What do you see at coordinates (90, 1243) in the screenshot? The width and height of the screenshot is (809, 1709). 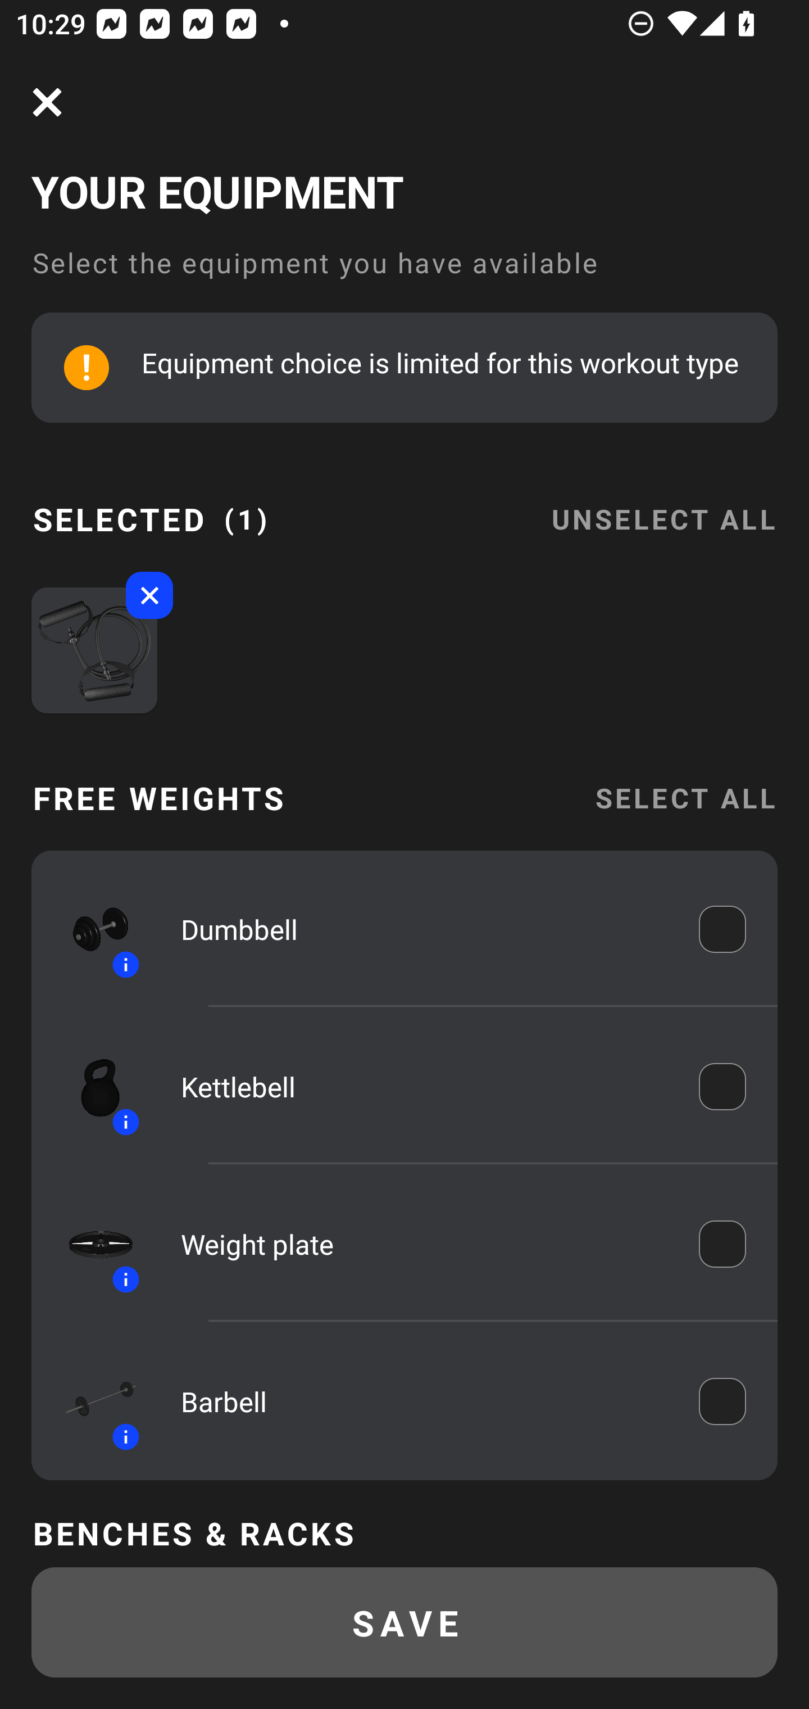 I see `Equipment icon Information icon` at bounding box center [90, 1243].